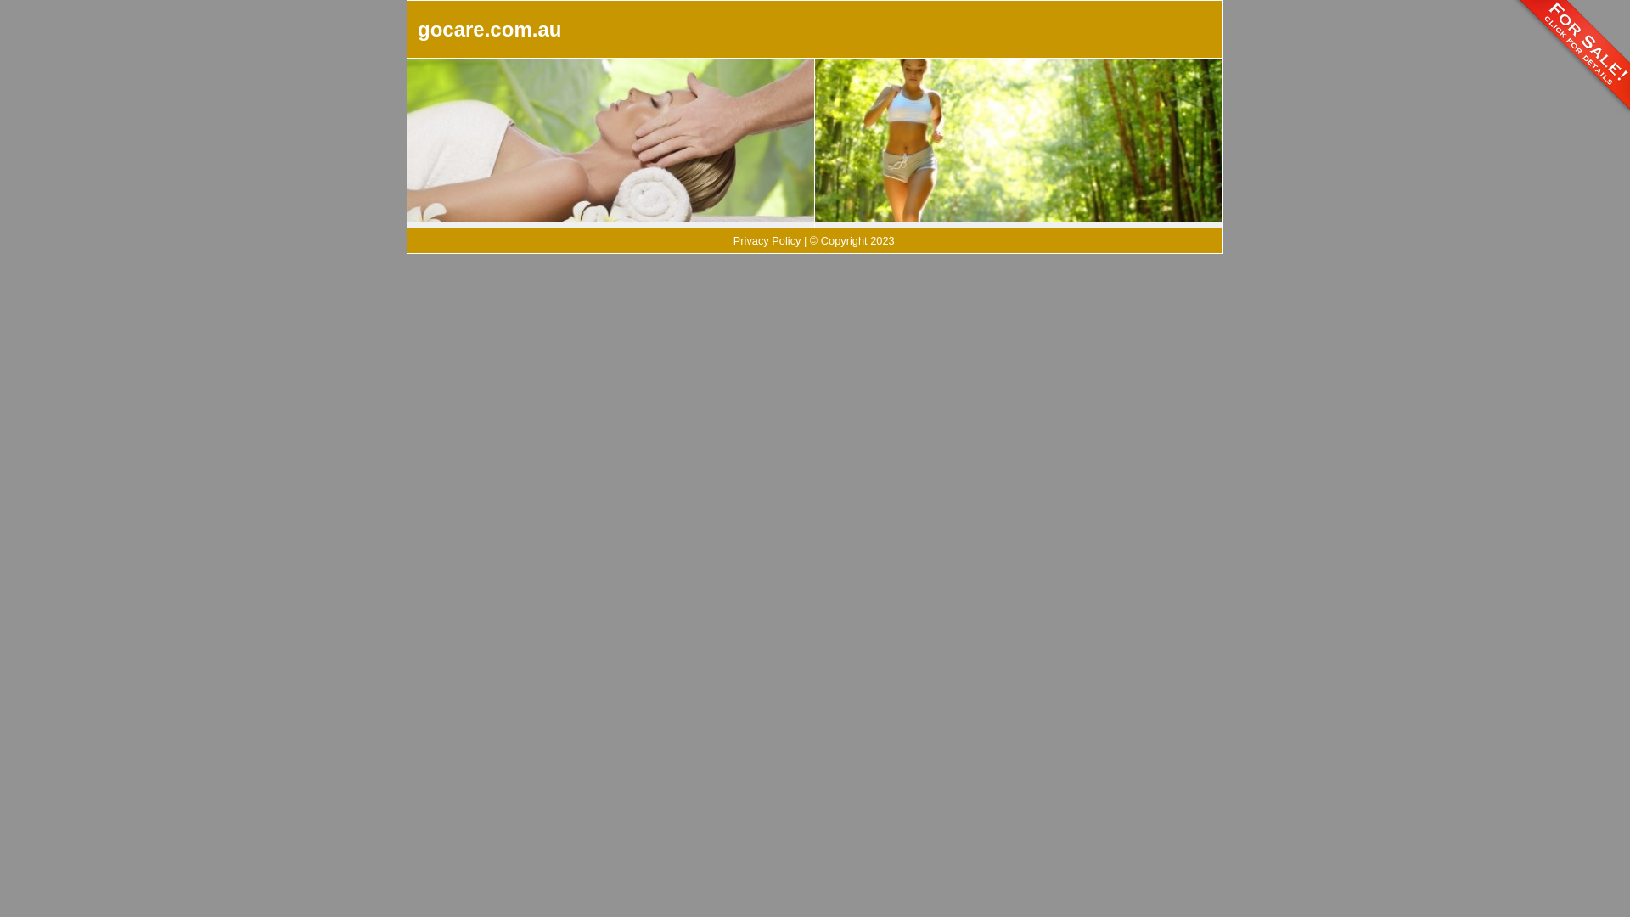  I want to click on Privacy Policy, so click(767, 241).